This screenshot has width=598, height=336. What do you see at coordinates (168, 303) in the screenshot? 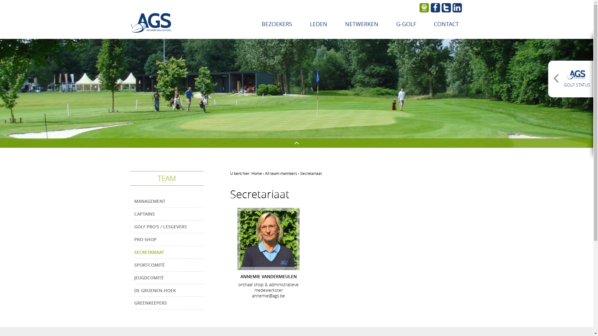
I see `GREENKEEPERS` at bounding box center [168, 303].